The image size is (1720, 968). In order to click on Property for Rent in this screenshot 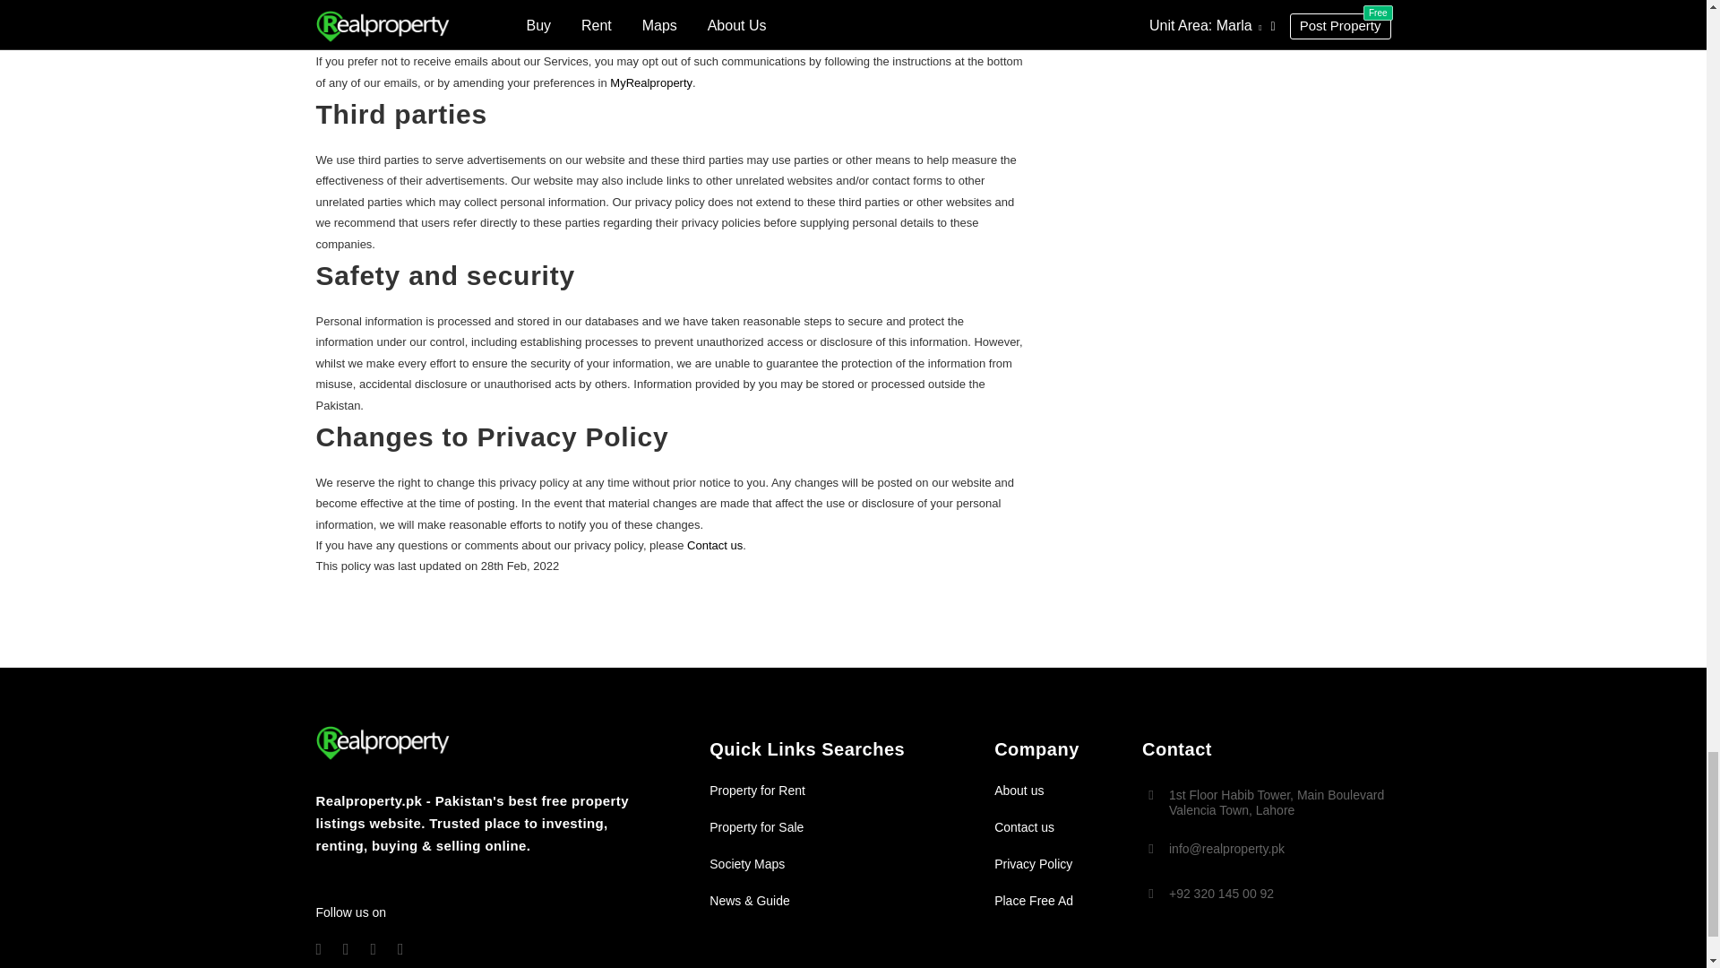, I will do `click(756, 790)`.